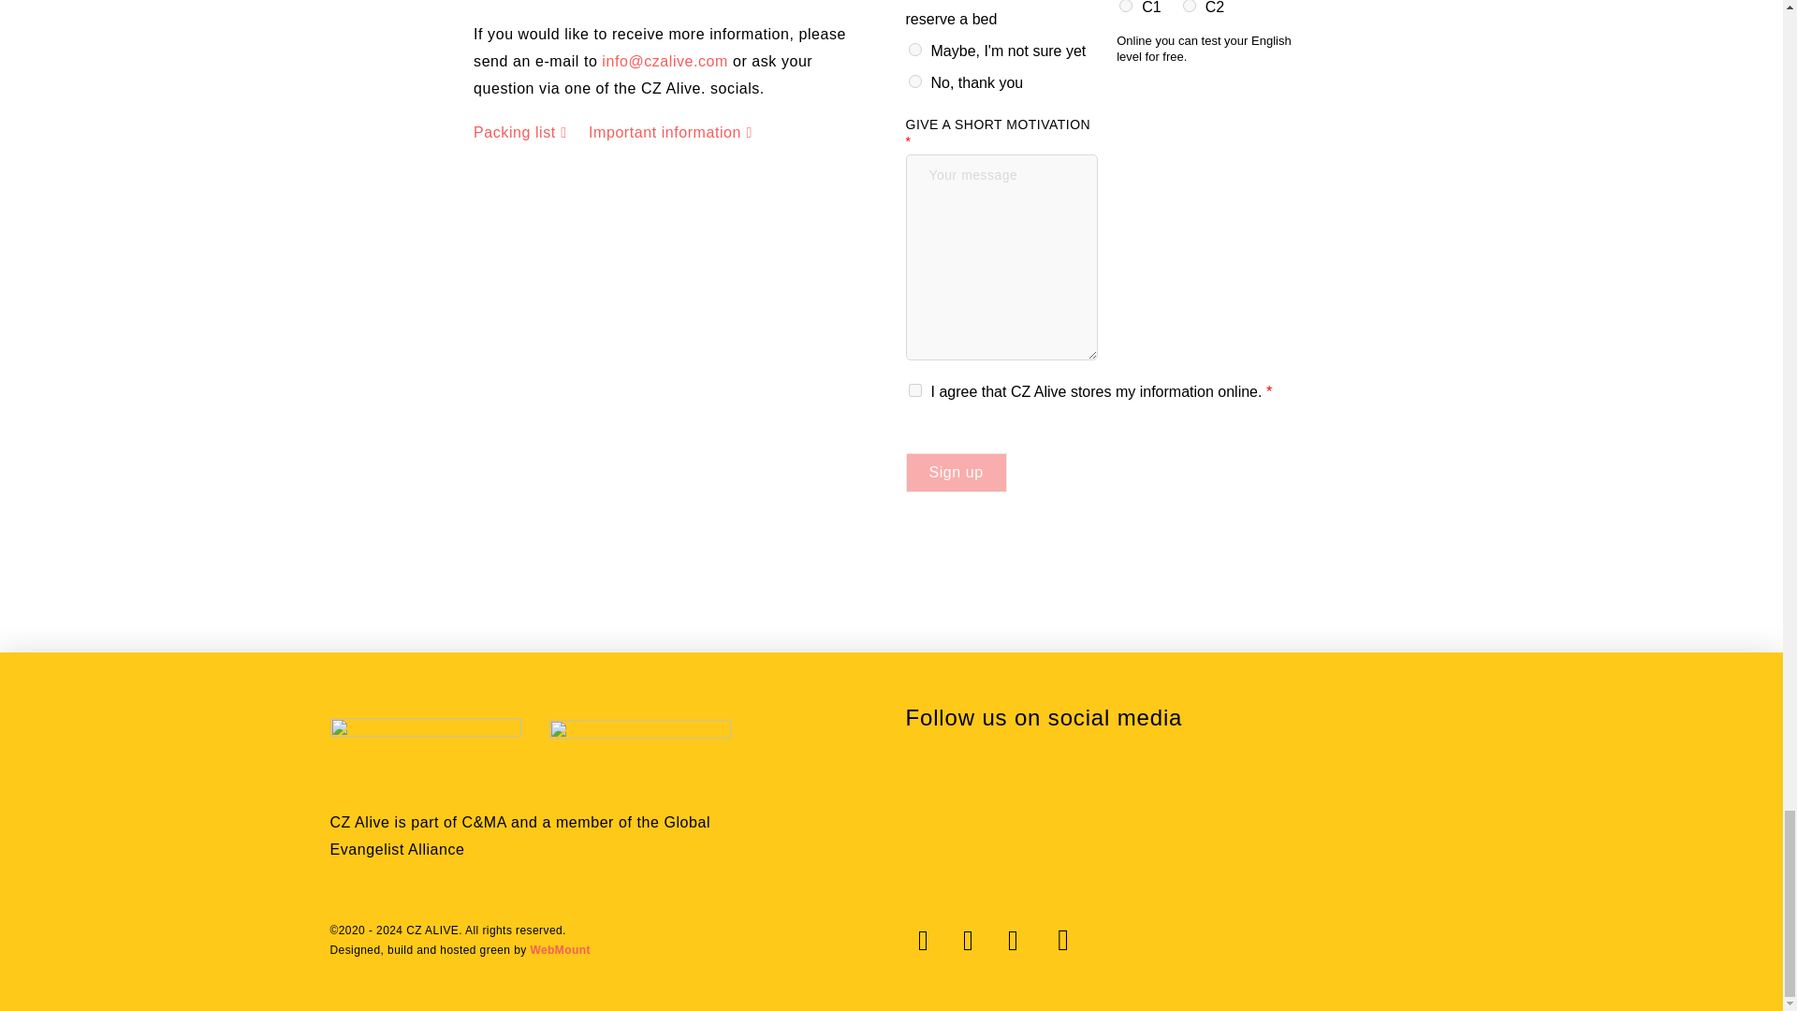 The height and width of the screenshot is (1011, 1797). Describe the element at coordinates (1125, 6) in the screenshot. I see `C1` at that location.